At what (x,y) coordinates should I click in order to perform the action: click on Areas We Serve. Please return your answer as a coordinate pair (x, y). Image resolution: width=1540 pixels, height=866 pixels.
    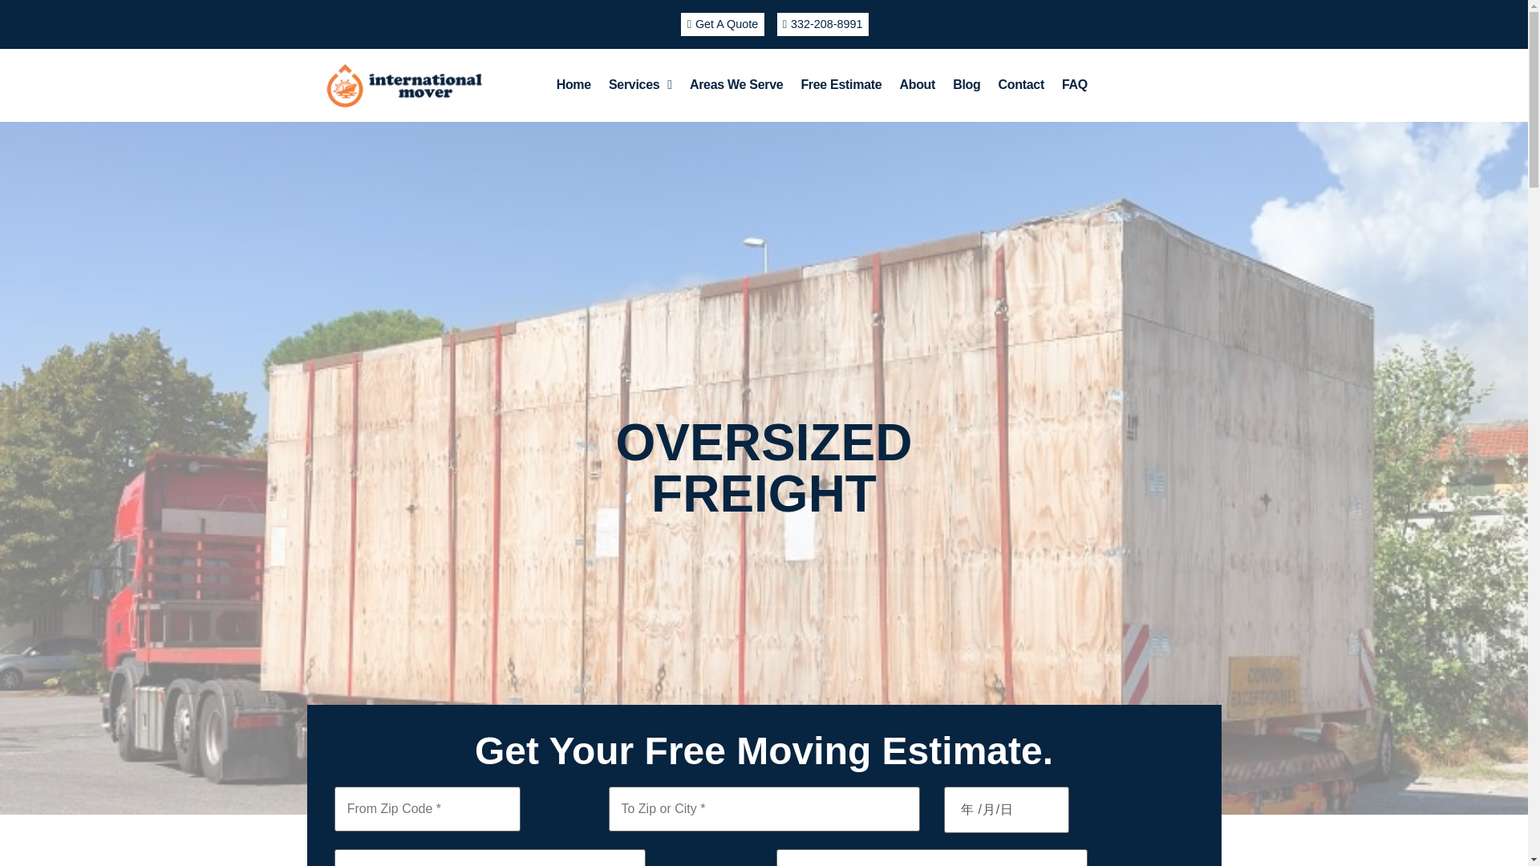
    Looking at the image, I should click on (736, 84).